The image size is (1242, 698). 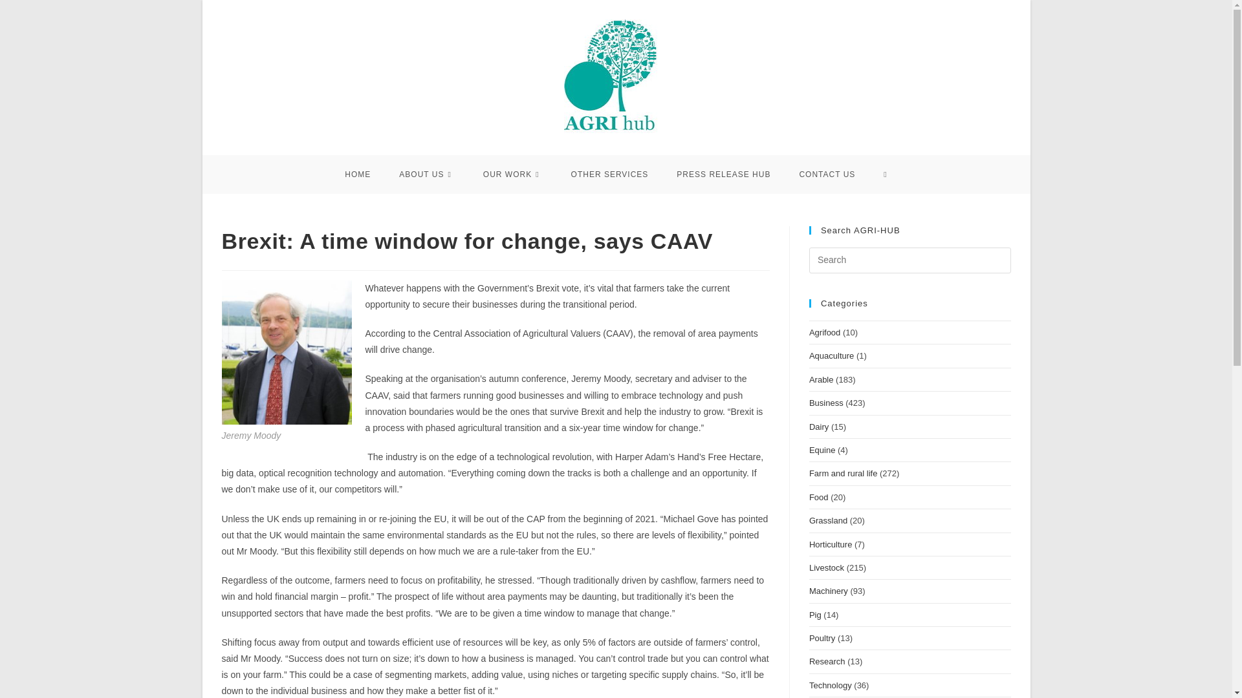 I want to click on PRESS RELEASE HUB, so click(x=723, y=174).